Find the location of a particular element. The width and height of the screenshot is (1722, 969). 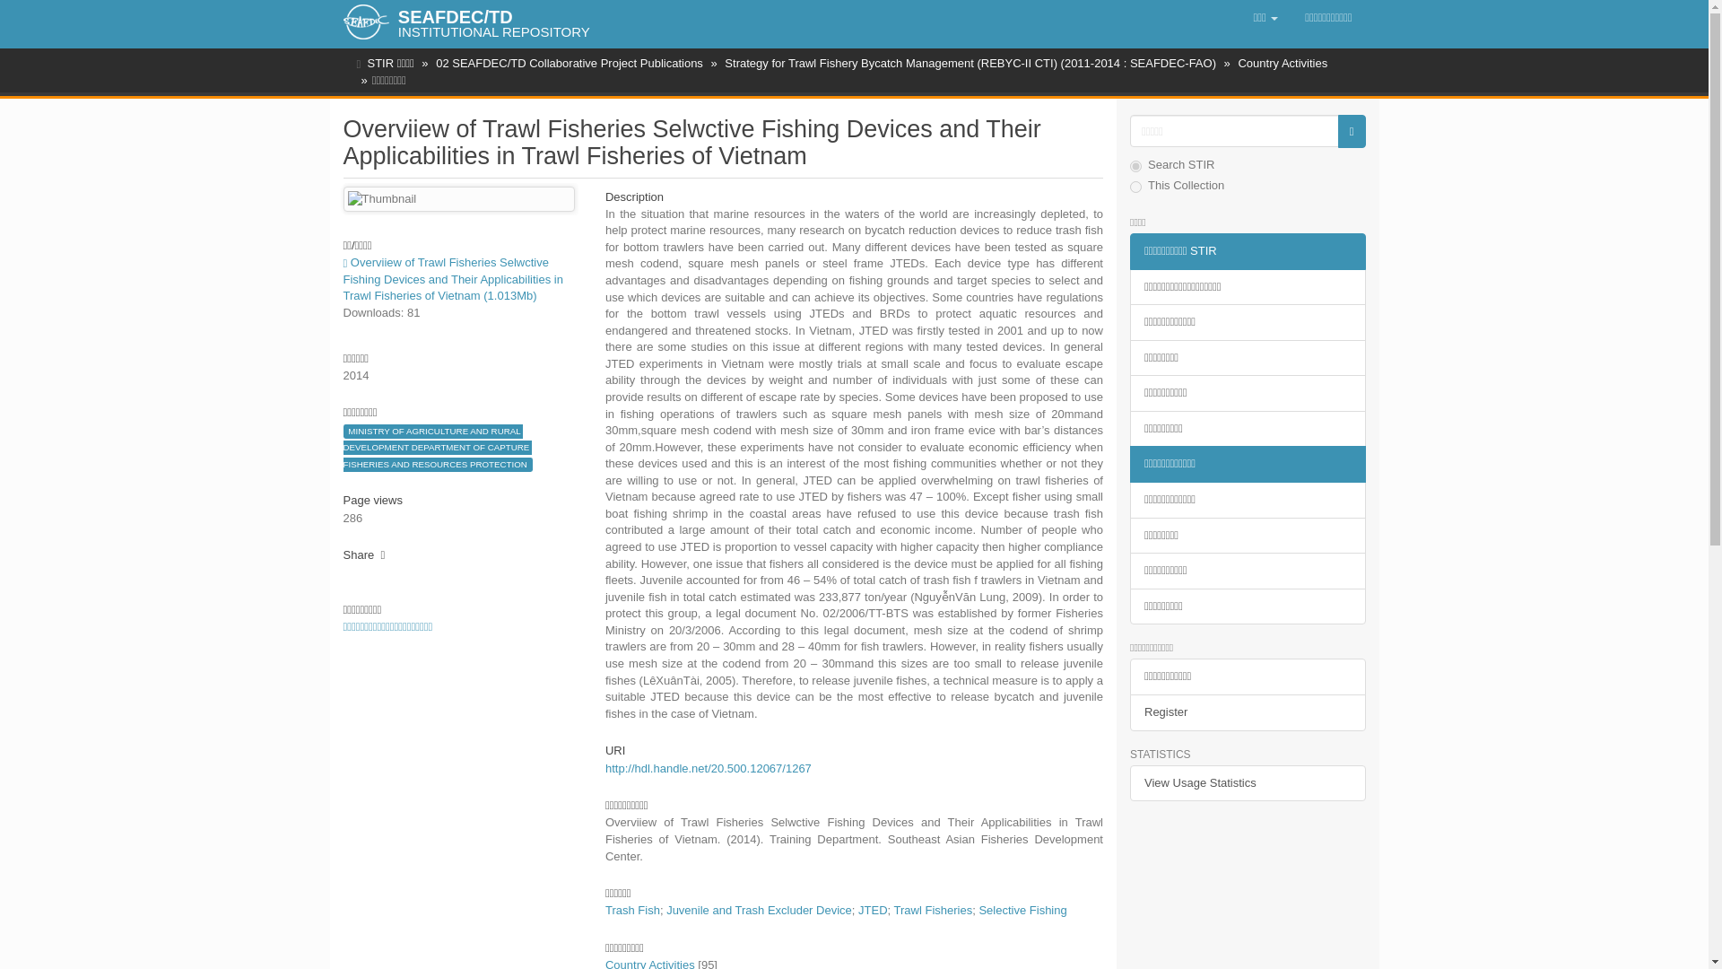

Trawl Fisheries is located at coordinates (933, 910).